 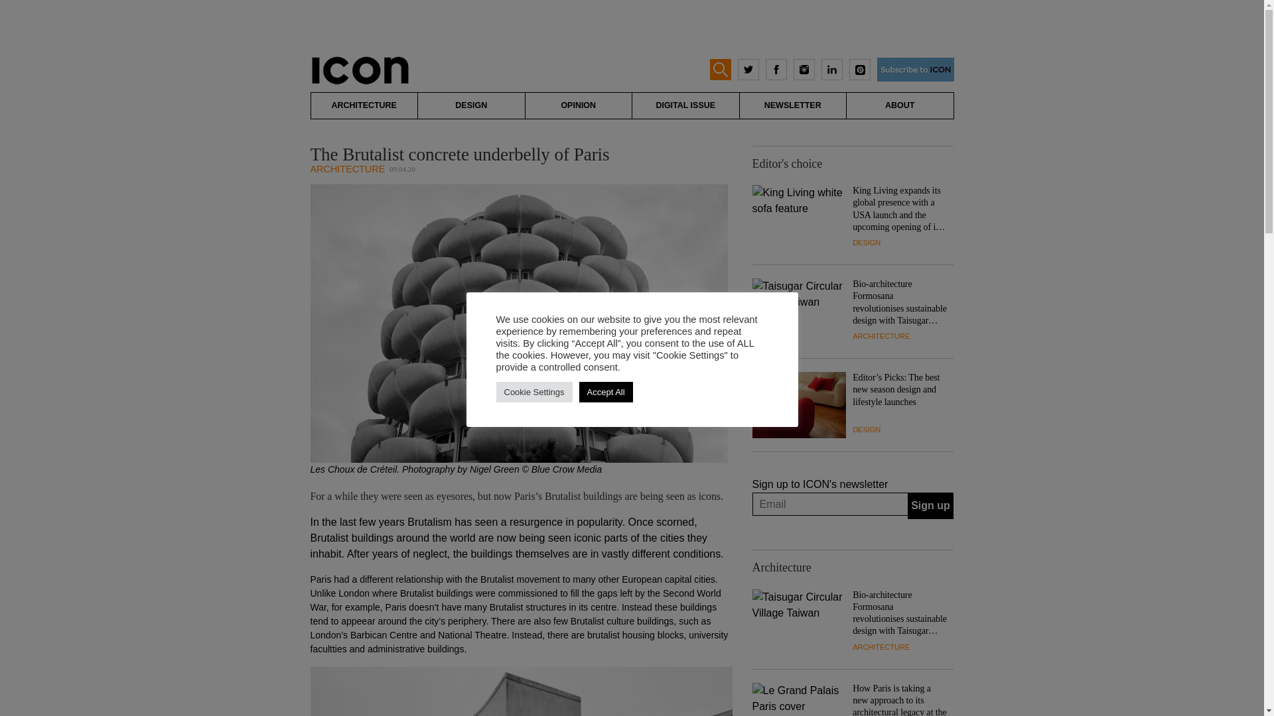 What do you see at coordinates (364, 106) in the screenshot?
I see `ARCHITECTURE` at bounding box center [364, 106].